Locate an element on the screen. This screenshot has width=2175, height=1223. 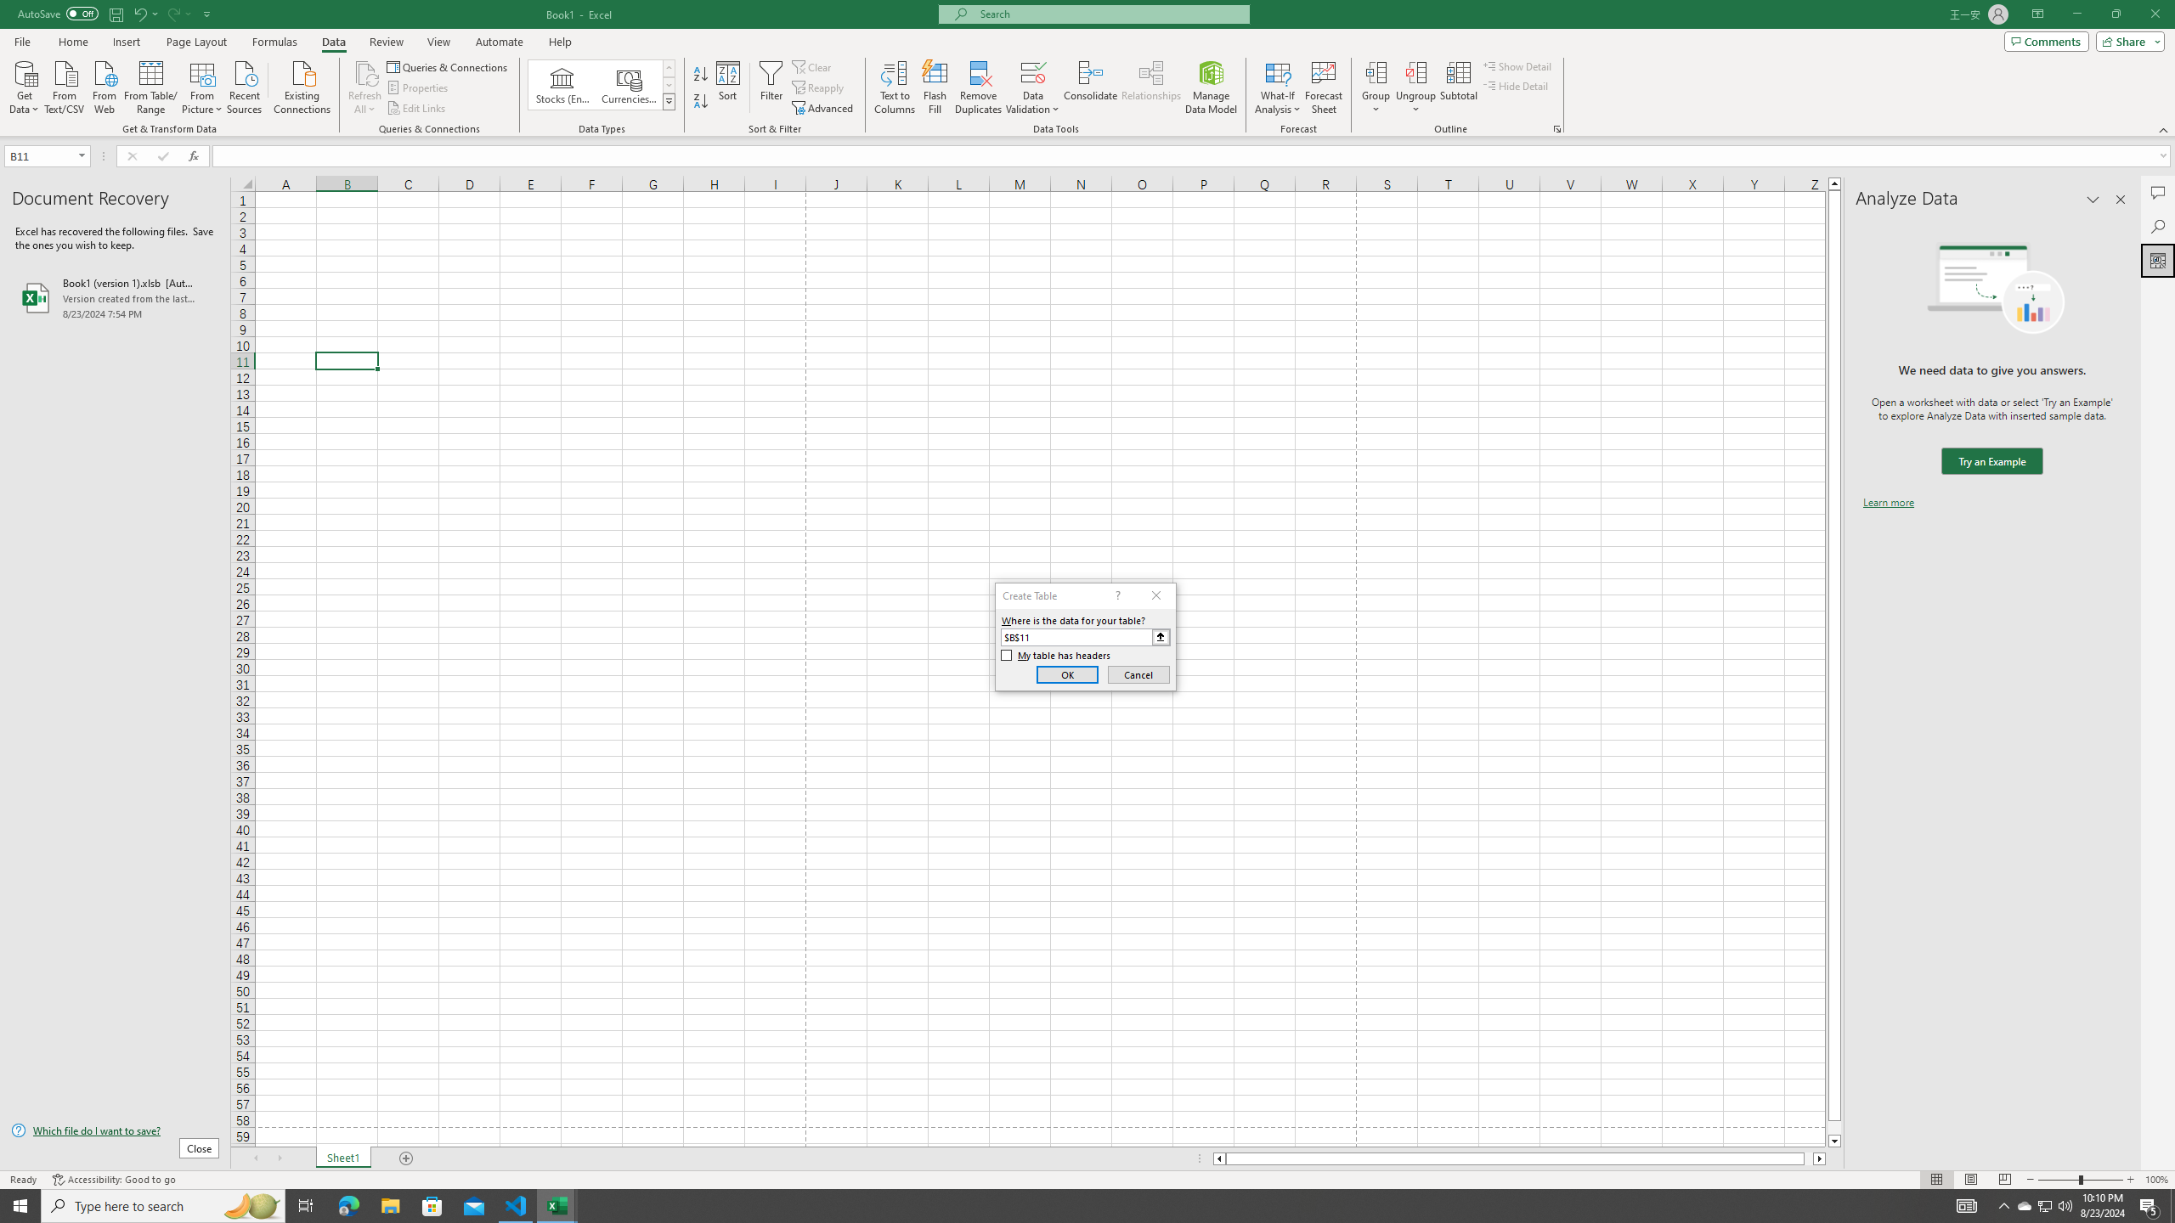
File Tab is located at coordinates (22, 41).